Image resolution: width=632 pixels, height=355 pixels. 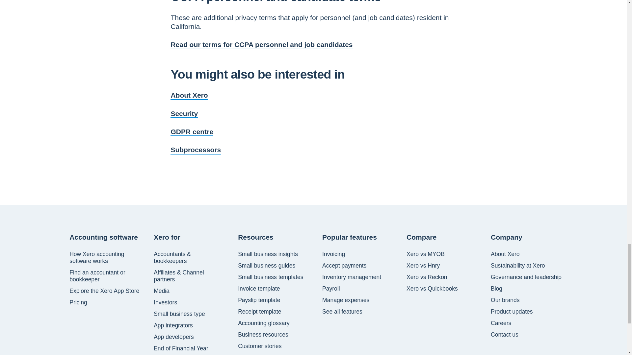 What do you see at coordinates (189, 95) in the screenshot?
I see `About Xero` at bounding box center [189, 95].